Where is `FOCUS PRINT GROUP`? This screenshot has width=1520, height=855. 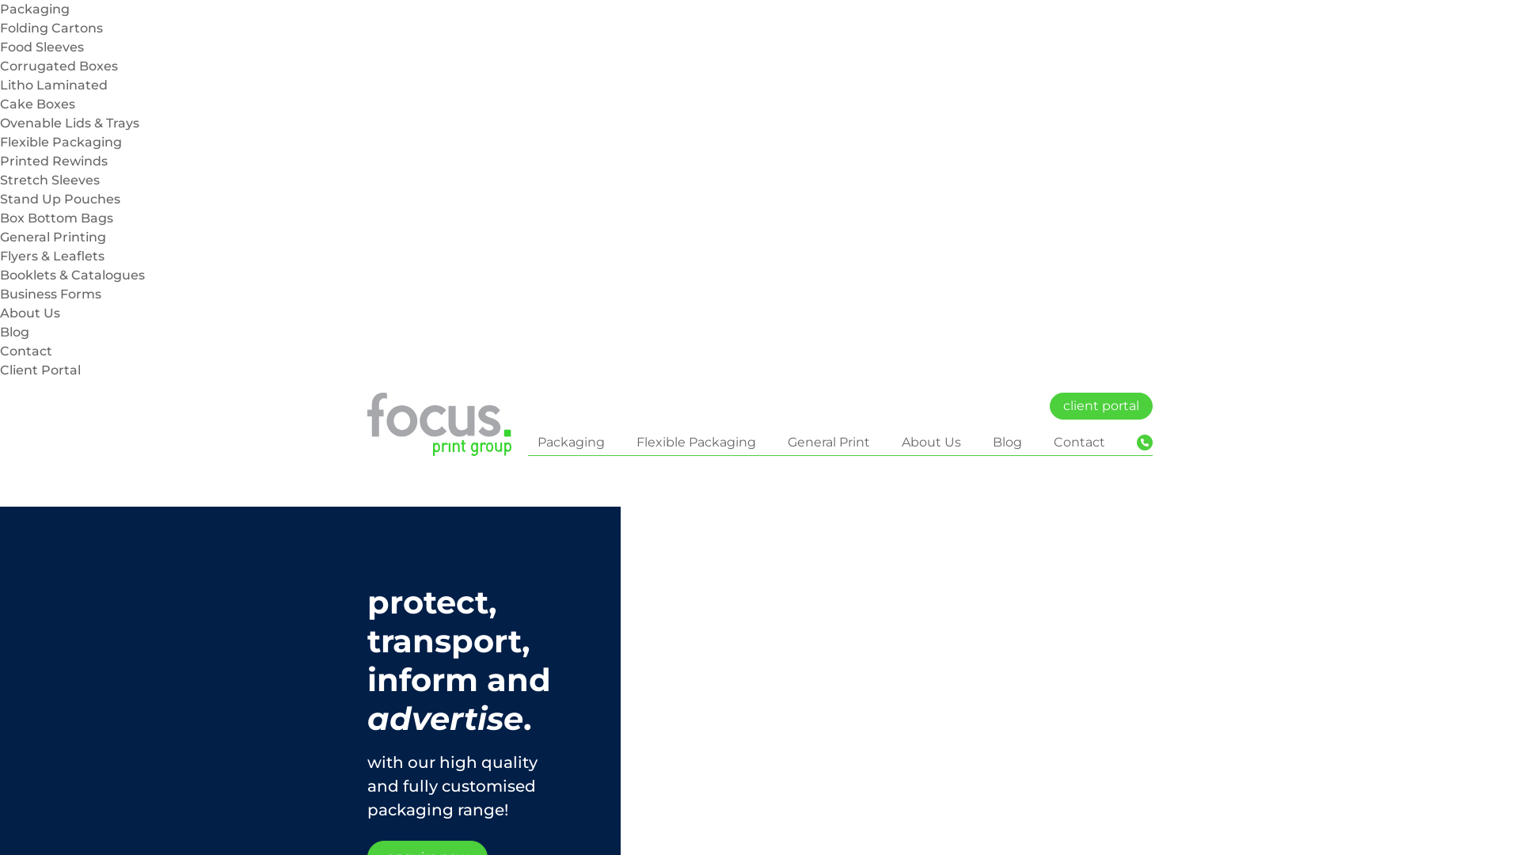 FOCUS PRINT GROUP is located at coordinates (439, 424).